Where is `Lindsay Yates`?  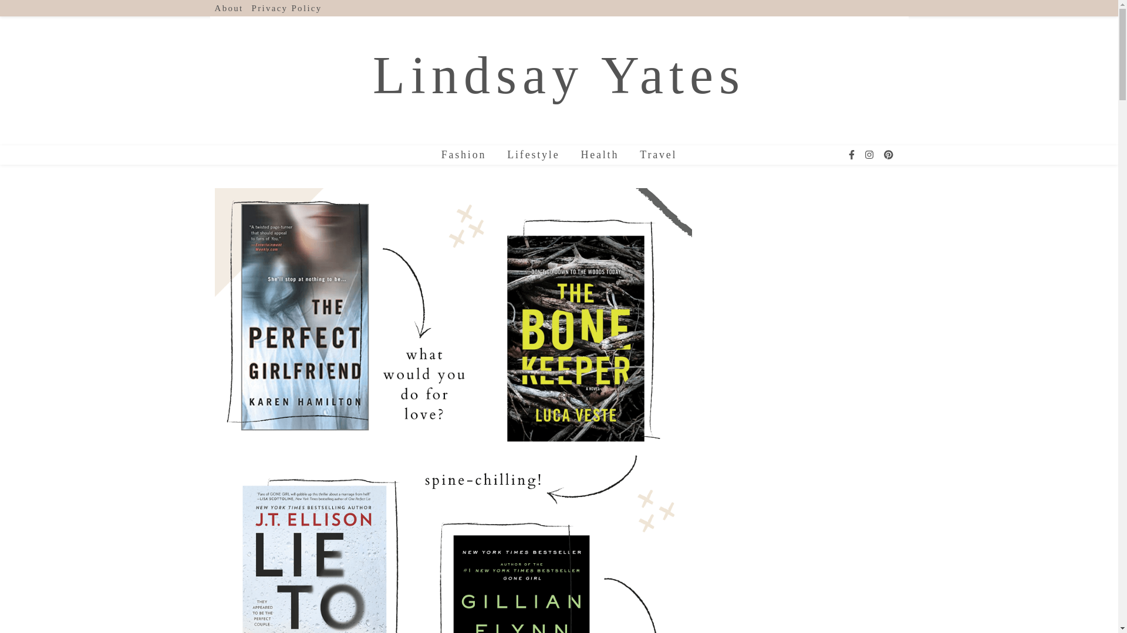
Lindsay Yates is located at coordinates (559, 75).